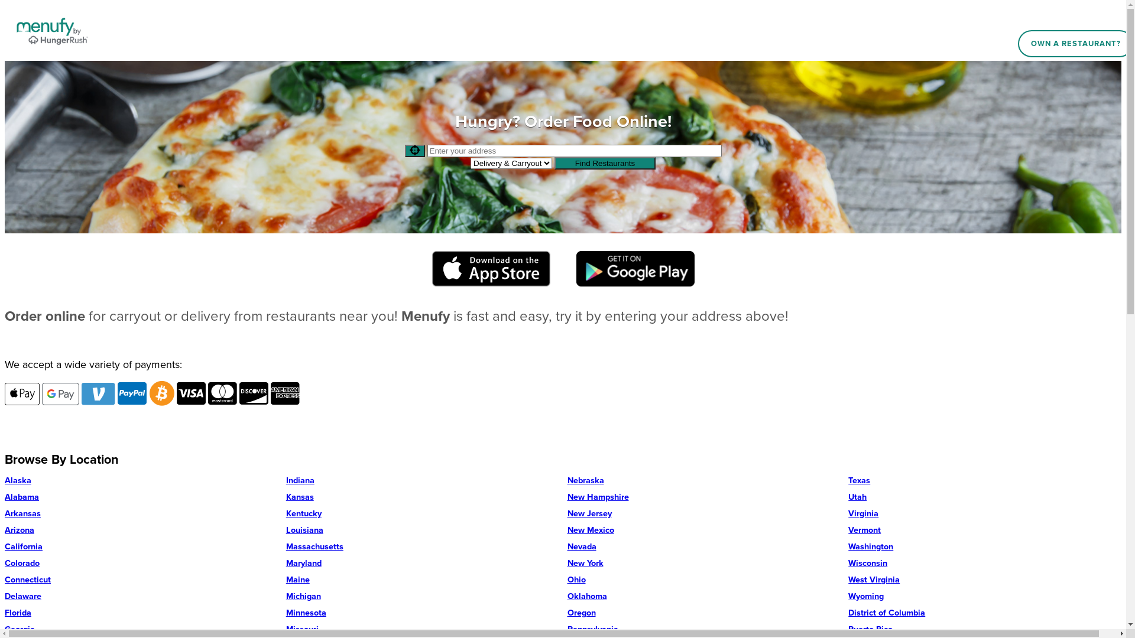 This screenshot has width=1135, height=638. I want to click on Alaska, so click(141, 481).